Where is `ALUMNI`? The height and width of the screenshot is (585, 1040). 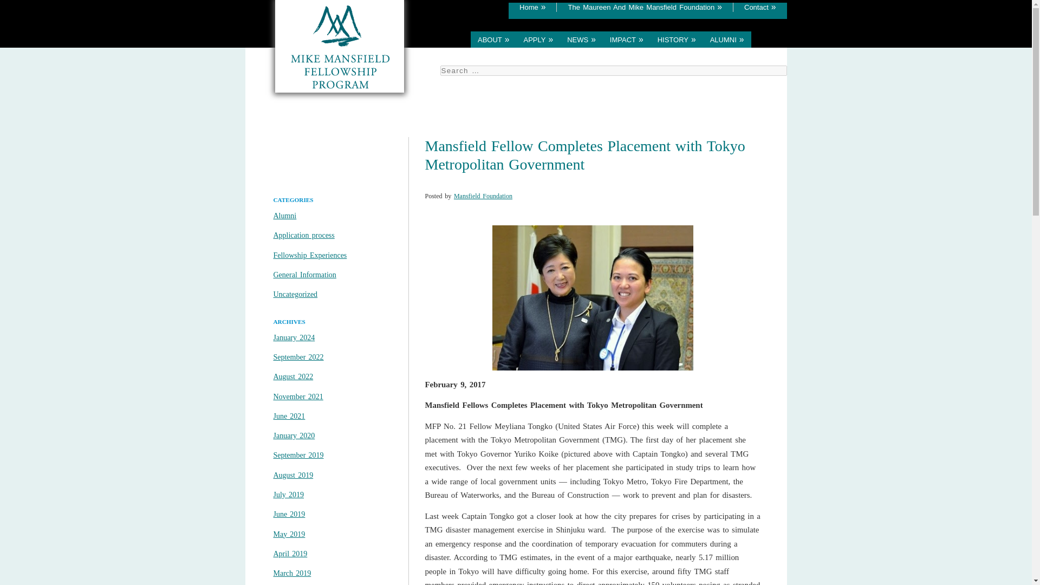
ALUMNI is located at coordinates (727, 39).